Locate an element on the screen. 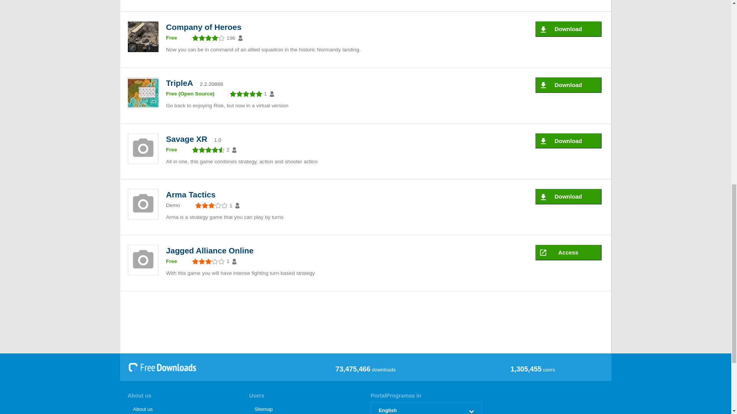 Image resolution: width=737 pixels, height=414 pixels. Savage XR is located at coordinates (188, 139).